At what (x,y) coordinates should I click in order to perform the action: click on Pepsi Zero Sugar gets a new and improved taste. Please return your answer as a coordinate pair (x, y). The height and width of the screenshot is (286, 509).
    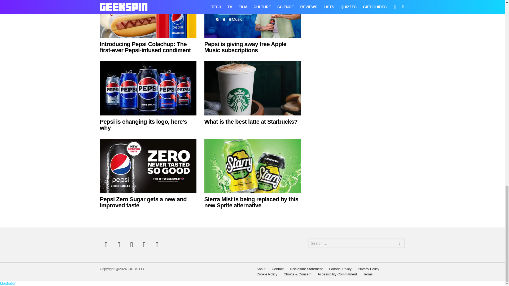
    Looking at the image, I should click on (143, 202).